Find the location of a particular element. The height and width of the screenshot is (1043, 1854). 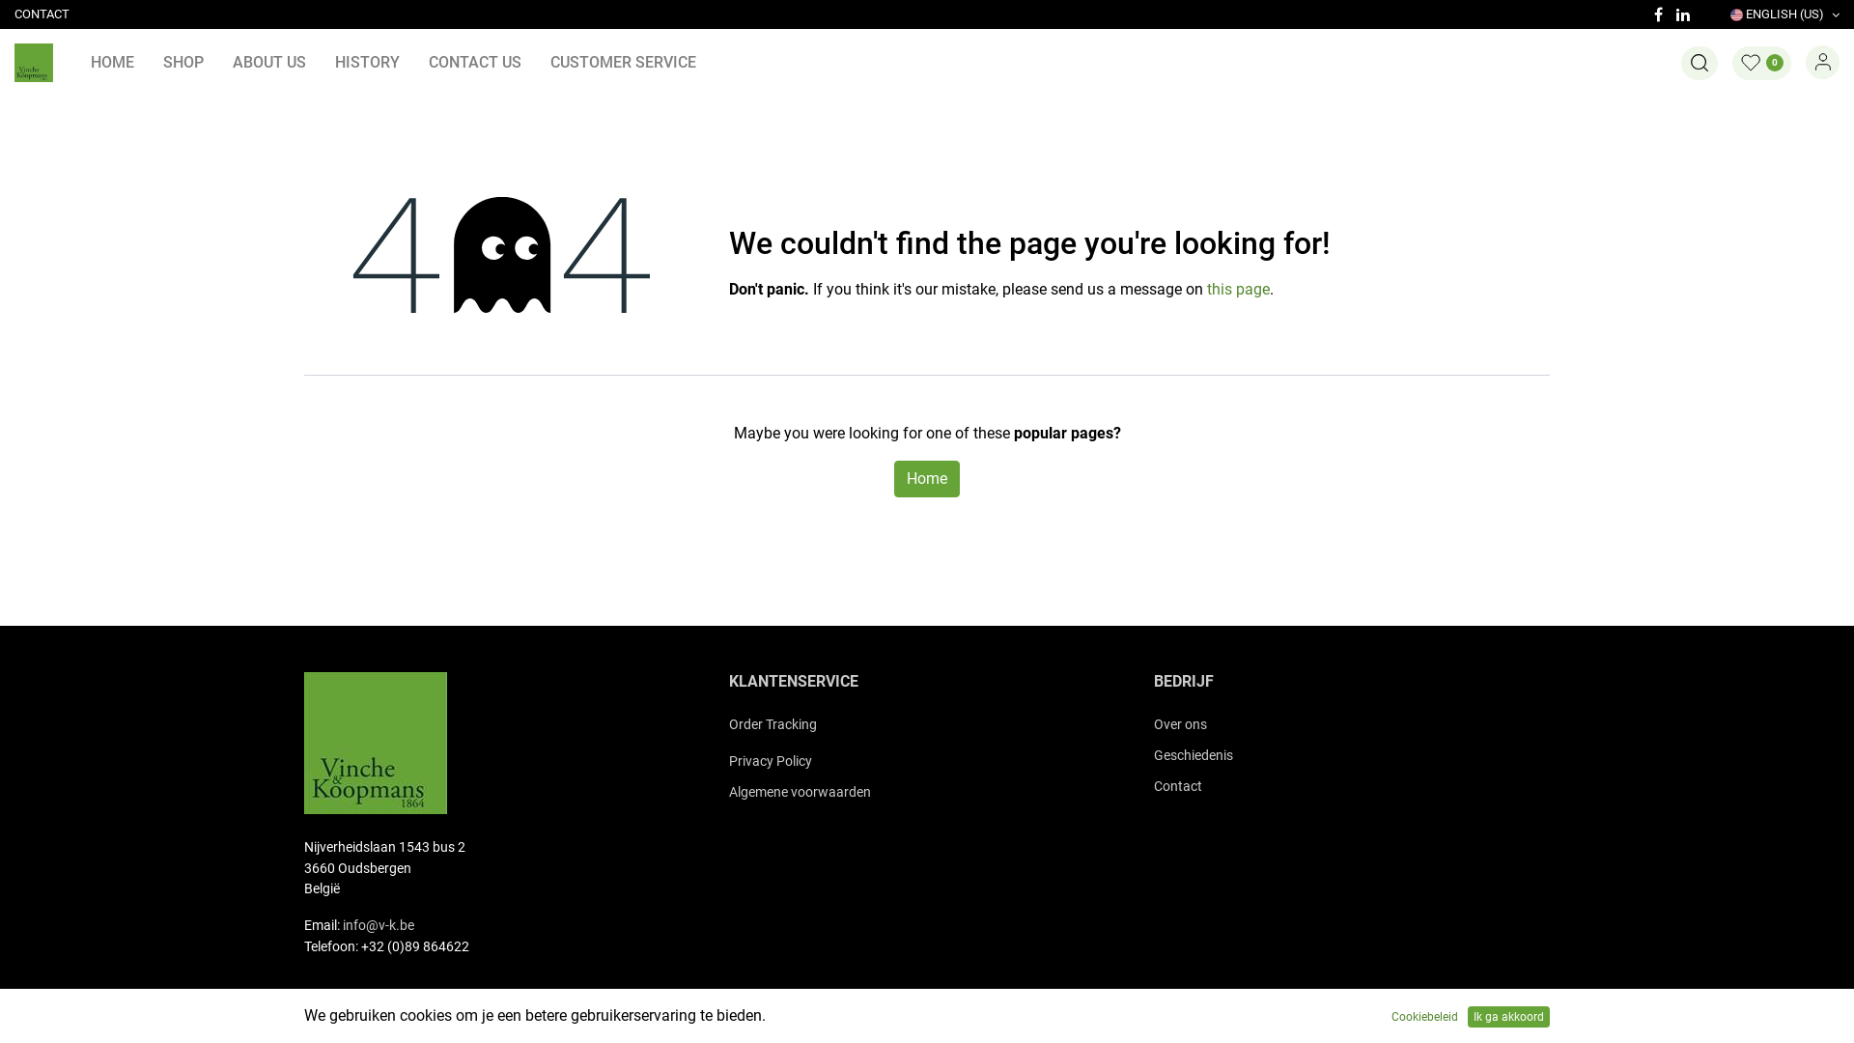

G is located at coordinates (1159, 755).